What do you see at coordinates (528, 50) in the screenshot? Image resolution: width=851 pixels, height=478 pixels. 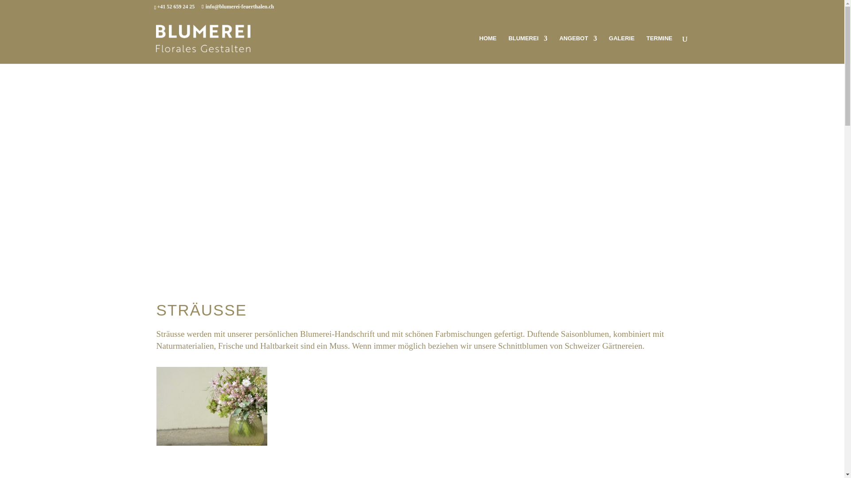 I see `BLUMEREI` at bounding box center [528, 50].